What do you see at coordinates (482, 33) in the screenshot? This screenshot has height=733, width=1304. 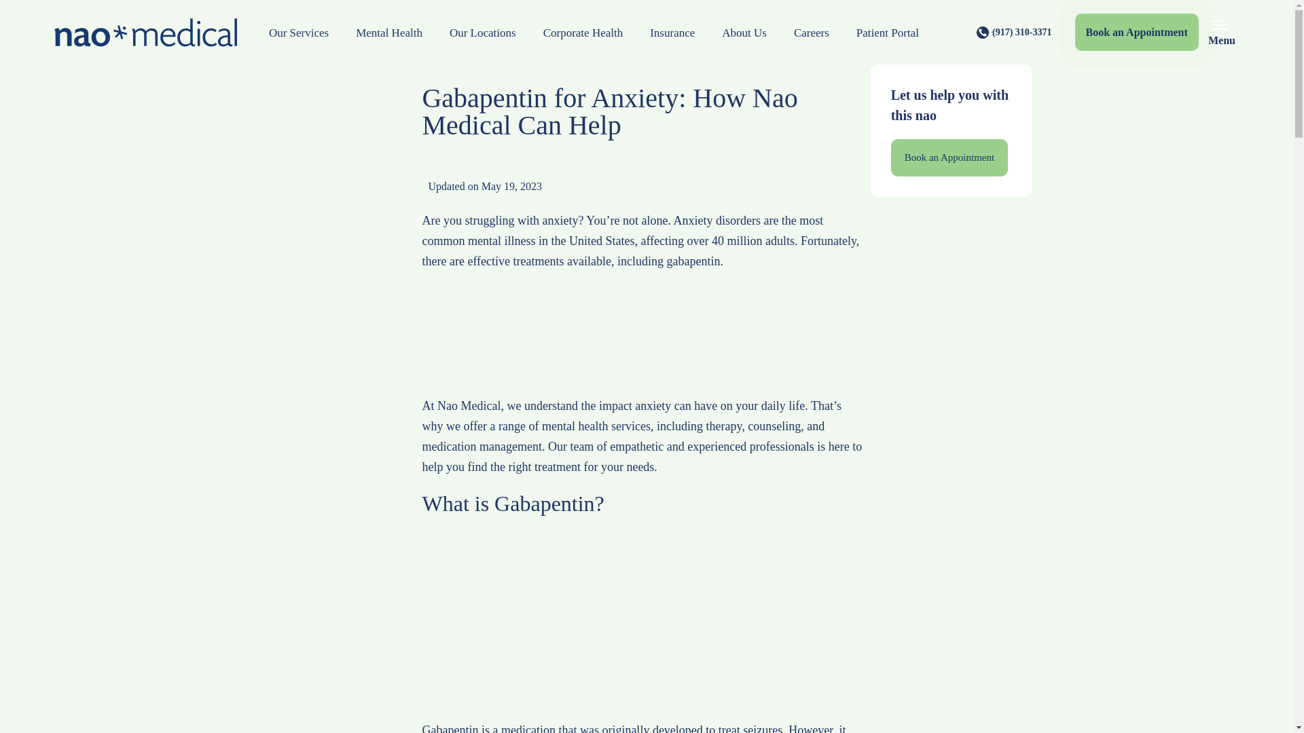 I see `Our Locations` at bounding box center [482, 33].